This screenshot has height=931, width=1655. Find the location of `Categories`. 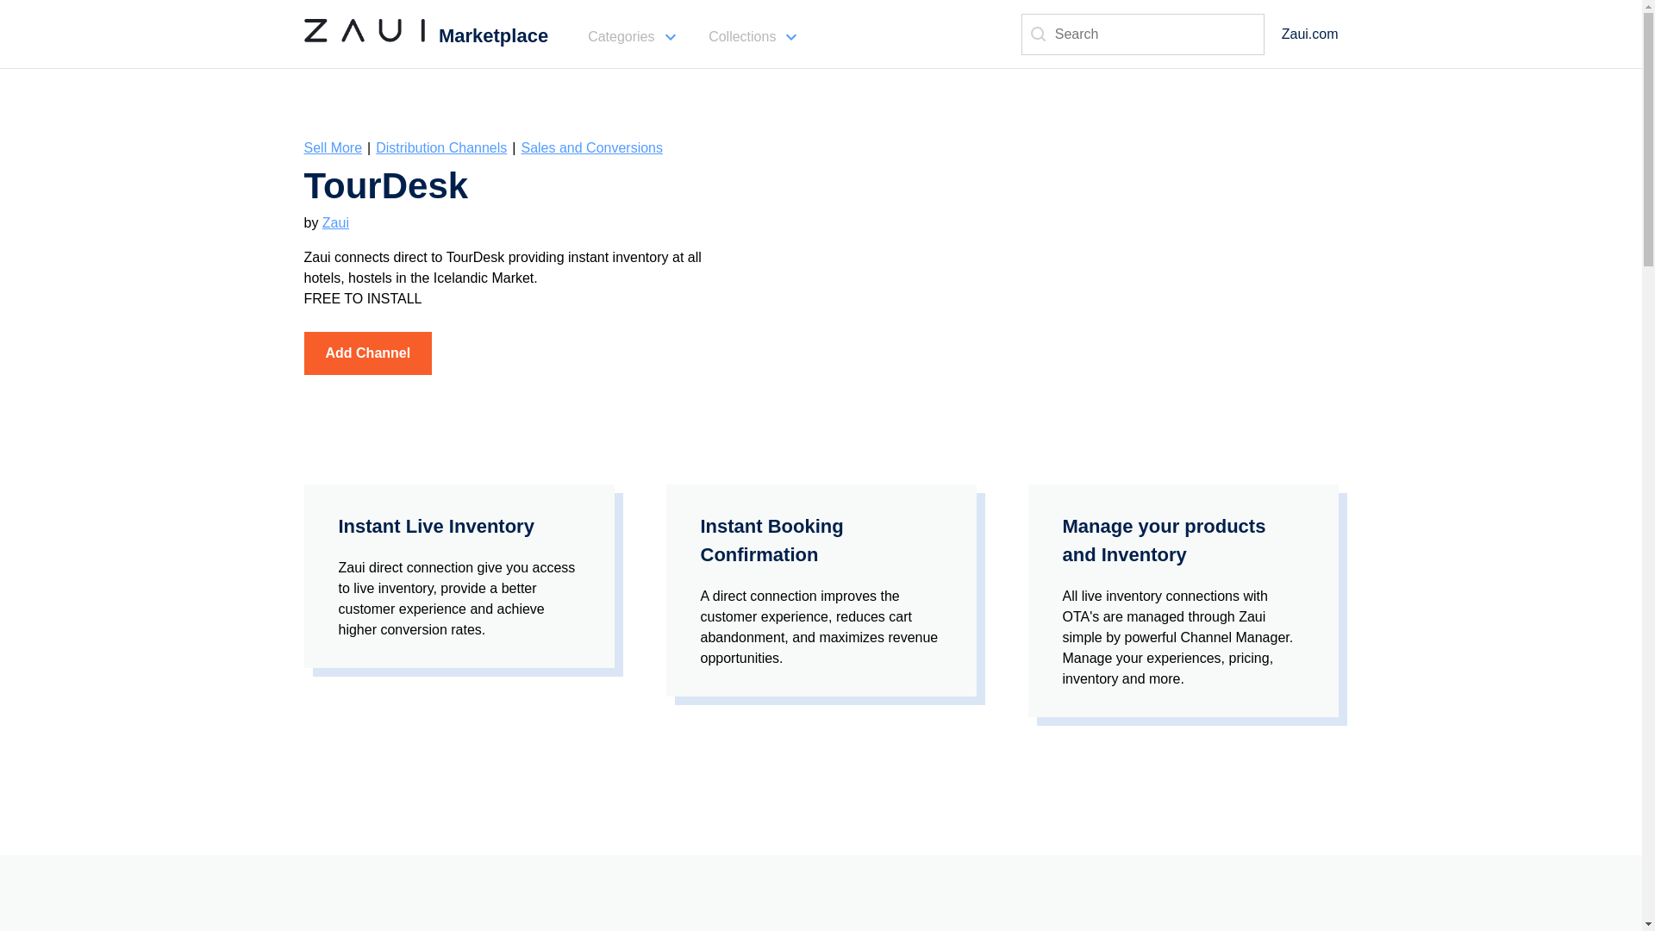

Categories is located at coordinates (625, 36).